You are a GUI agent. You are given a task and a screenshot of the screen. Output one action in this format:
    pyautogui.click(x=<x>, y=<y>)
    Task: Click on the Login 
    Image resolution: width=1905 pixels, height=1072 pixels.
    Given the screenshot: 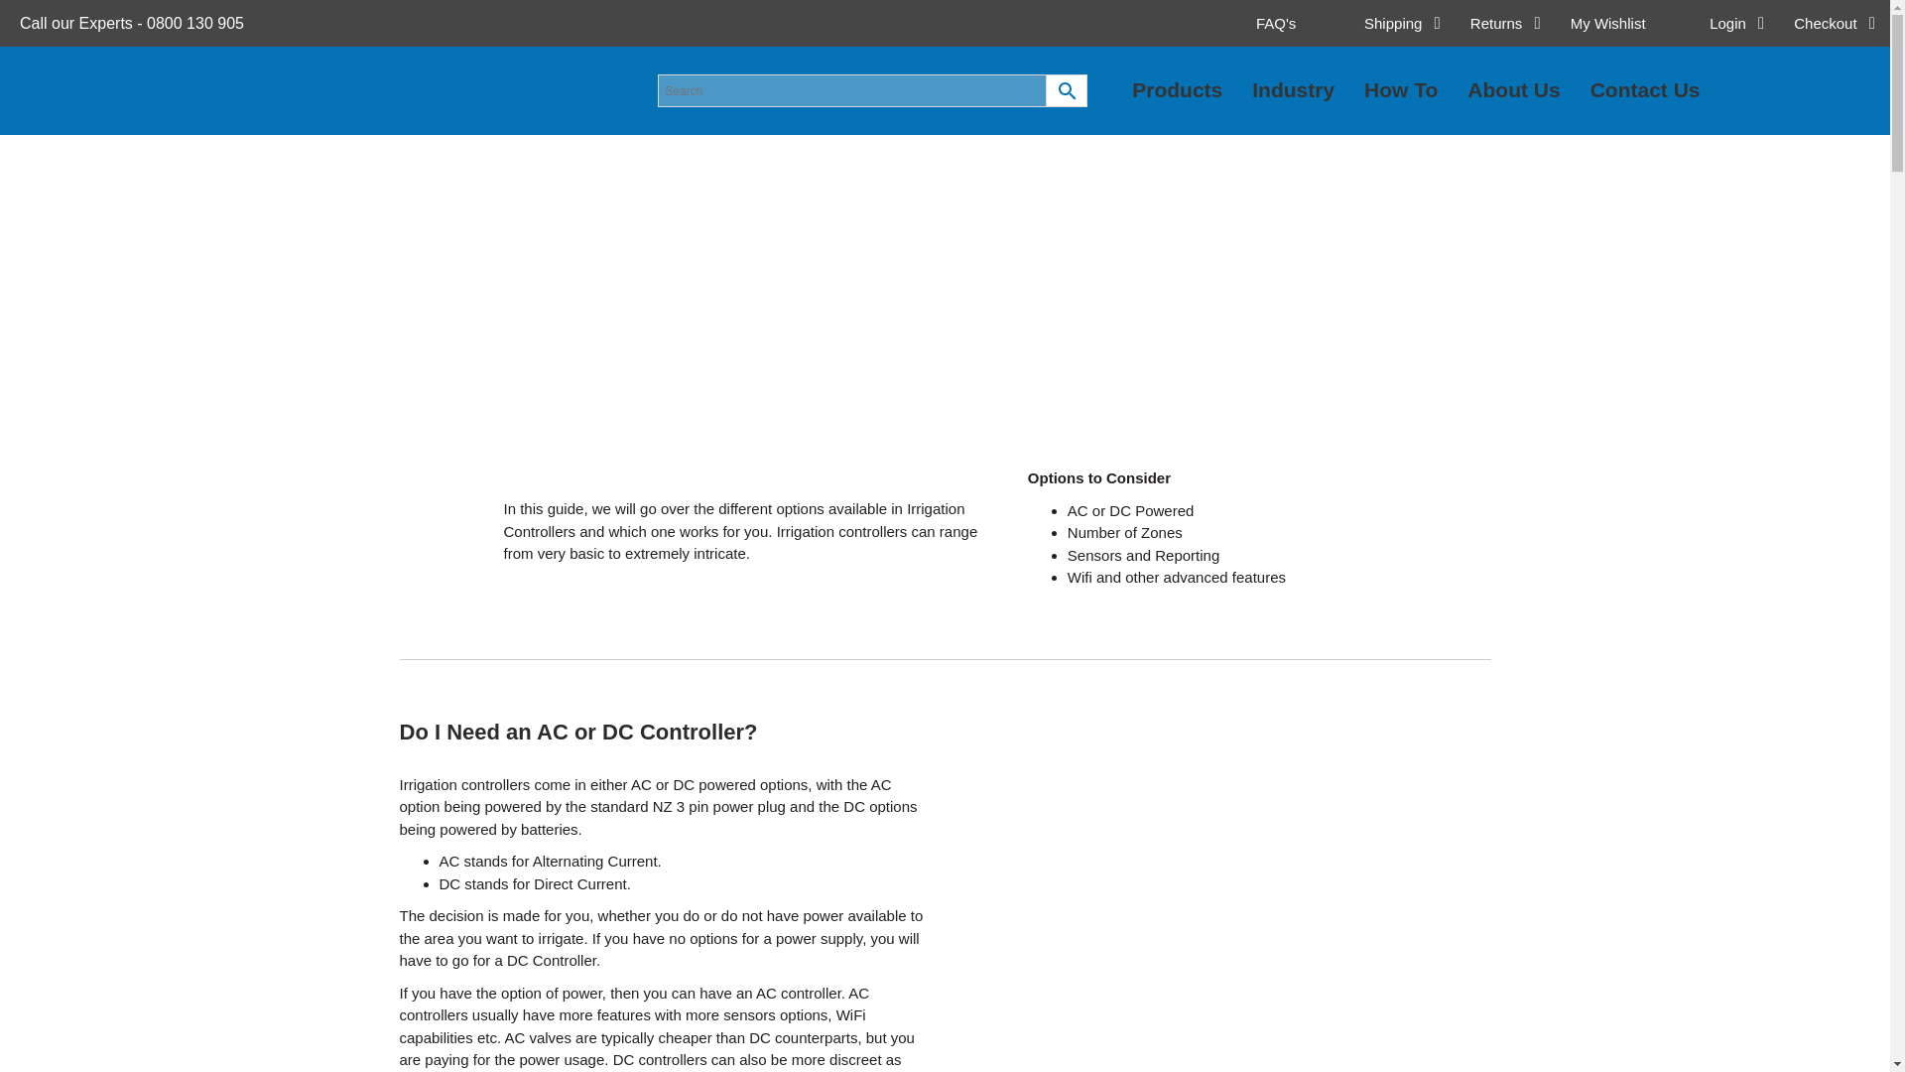 What is the action you would take?
    pyautogui.click(x=1225, y=806)
    